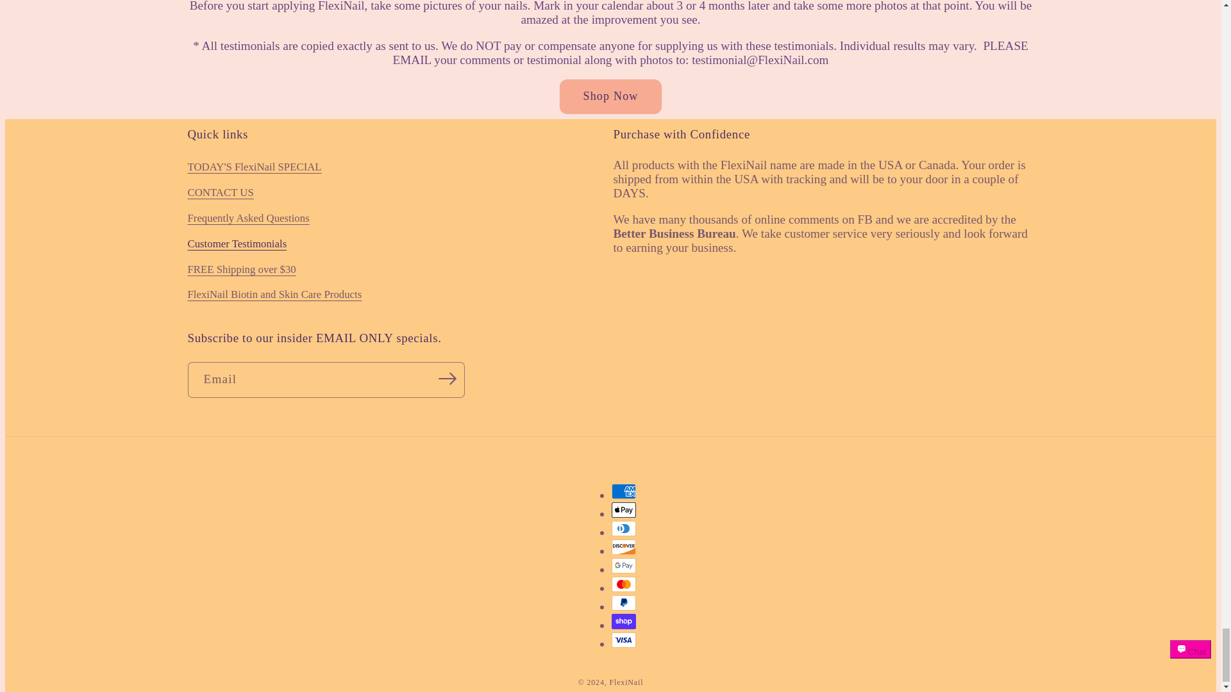 The height and width of the screenshot is (692, 1231). Describe the element at coordinates (624, 529) in the screenshot. I see `Diners Club` at that location.